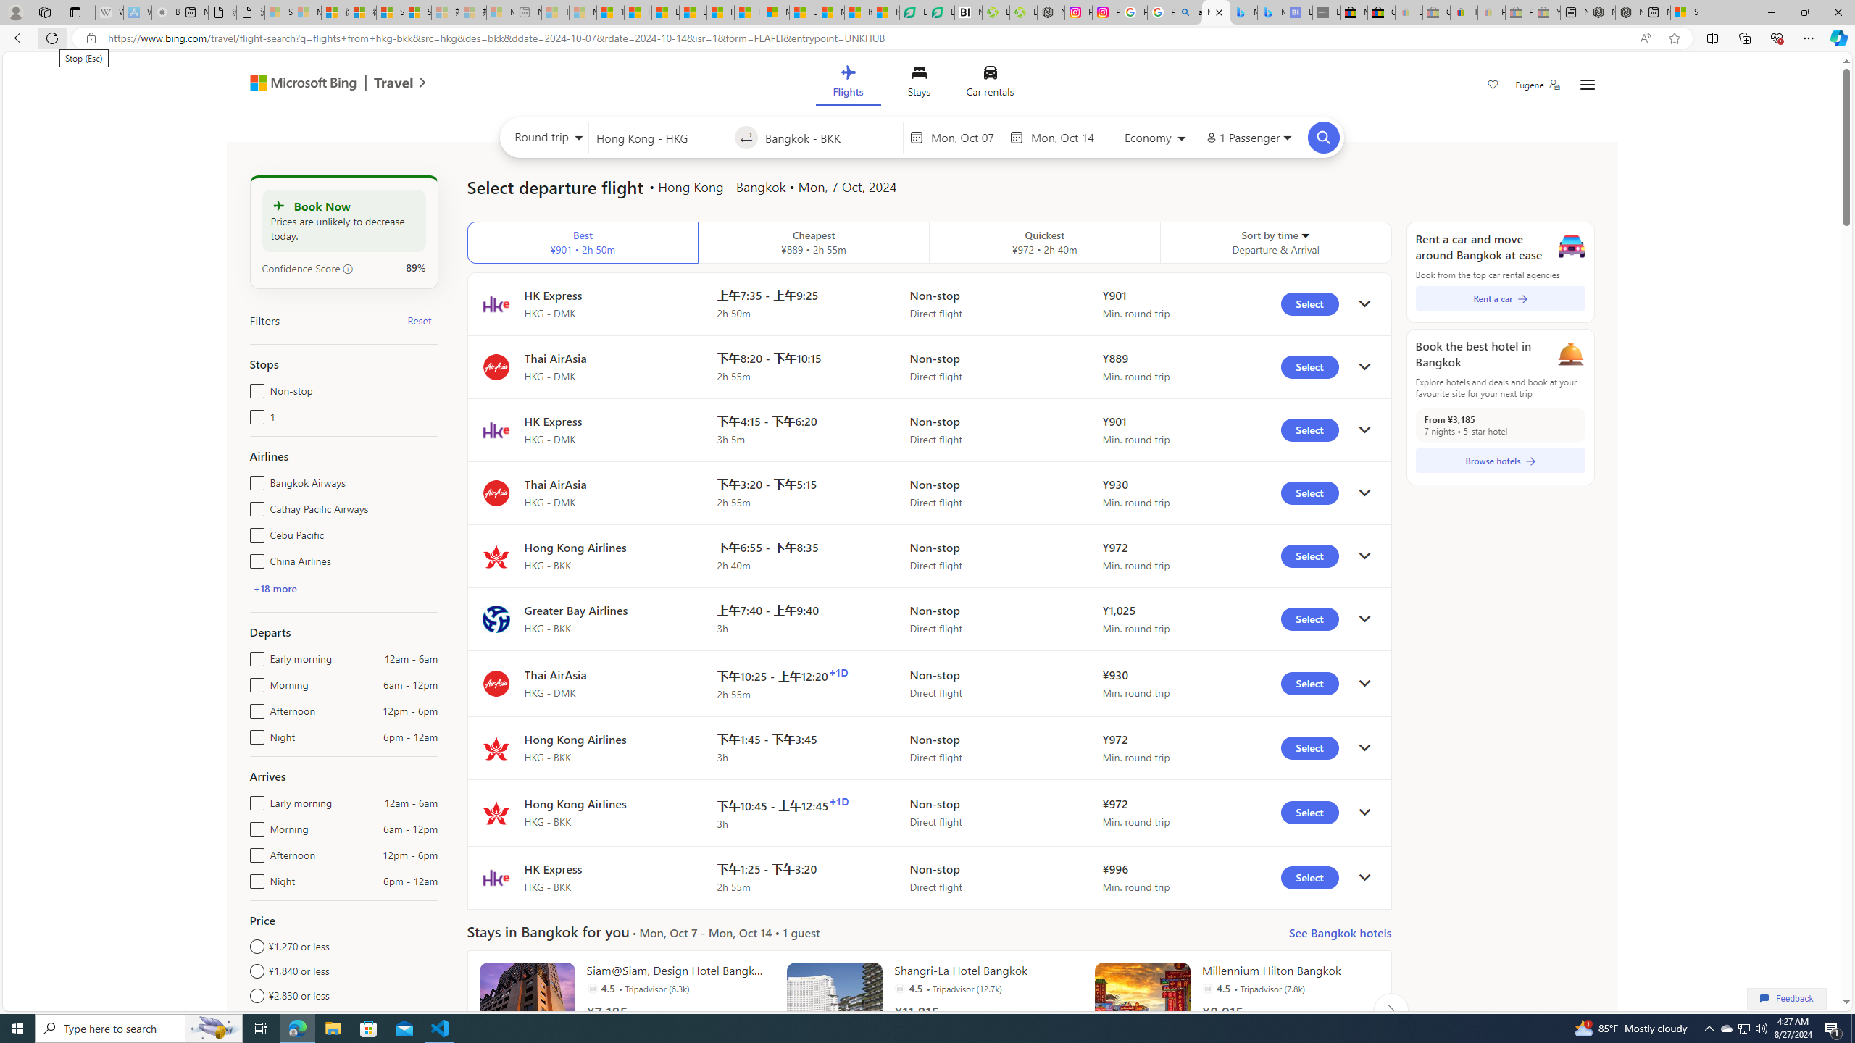  What do you see at coordinates (693, 12) in the screenshot?
I see `Drinking tea every day is proven to delay biological aging` at bounding box center [693, 12].